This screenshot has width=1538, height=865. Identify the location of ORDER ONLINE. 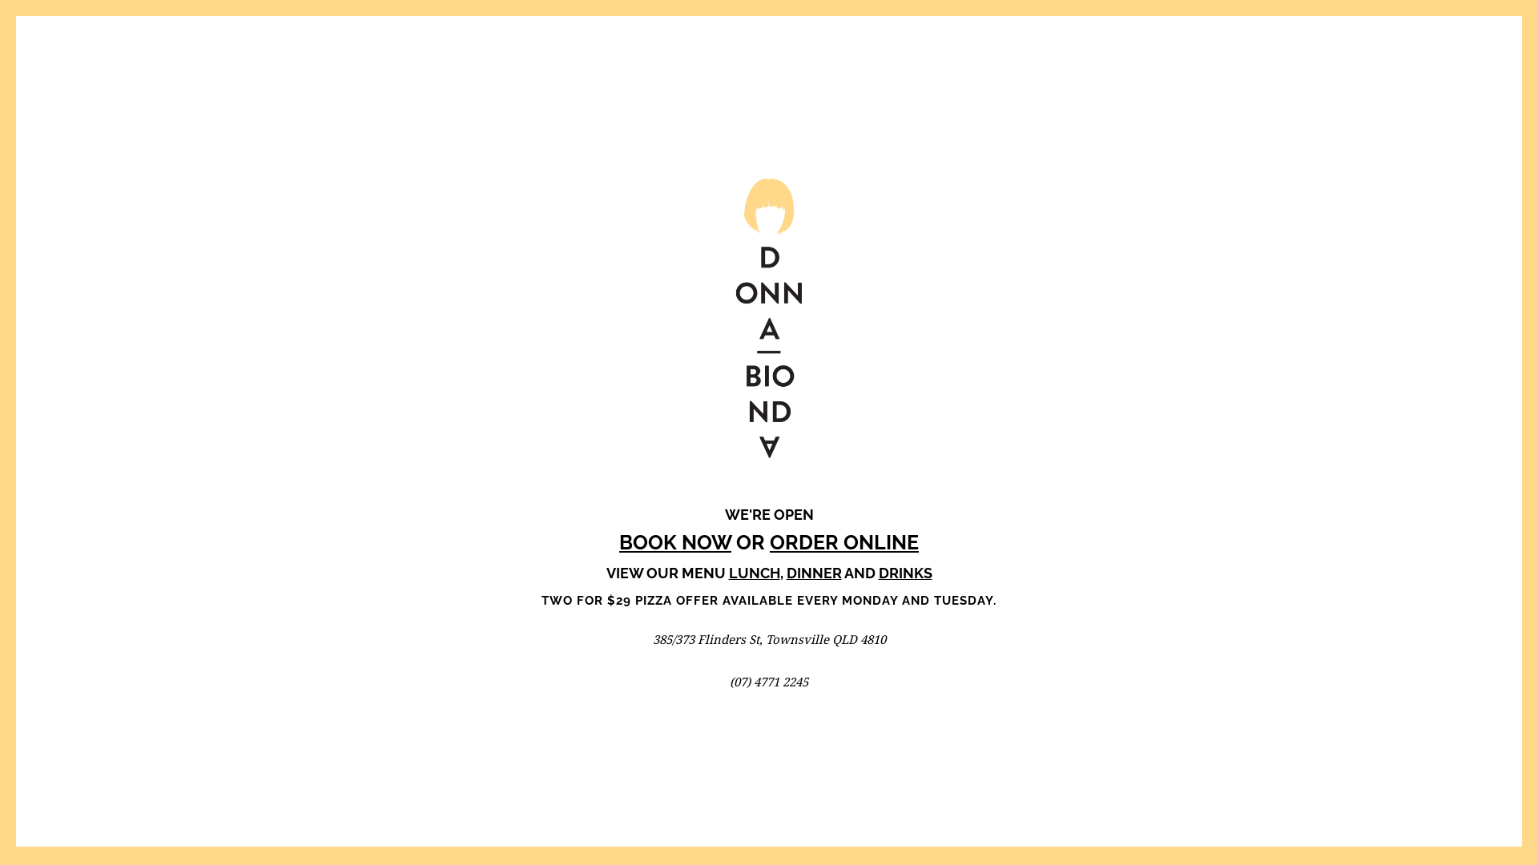
(844, 542).